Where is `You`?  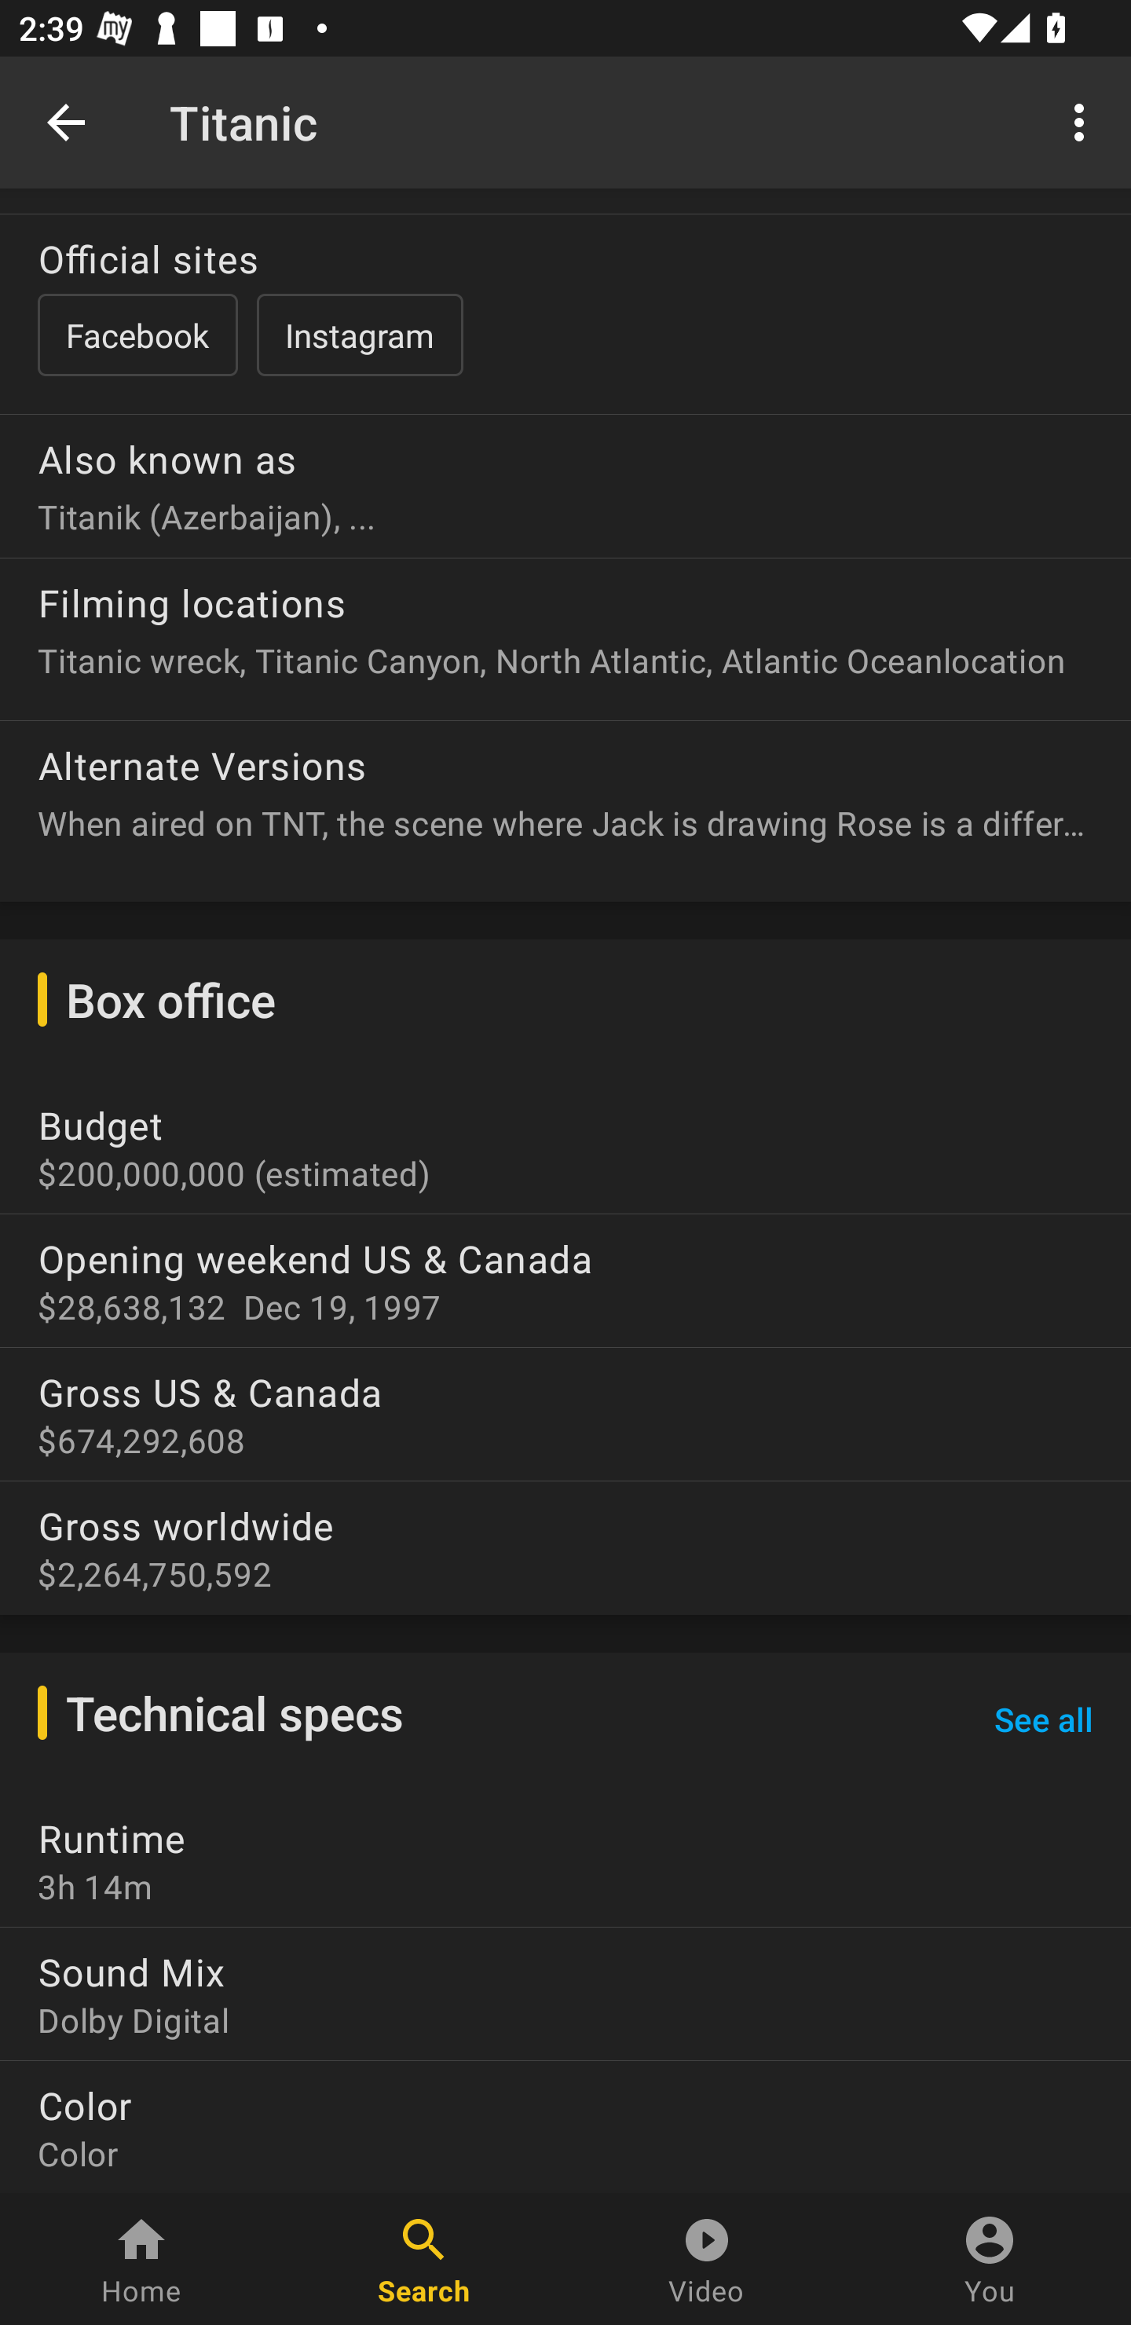
You is located at coordinates (990, 2259).